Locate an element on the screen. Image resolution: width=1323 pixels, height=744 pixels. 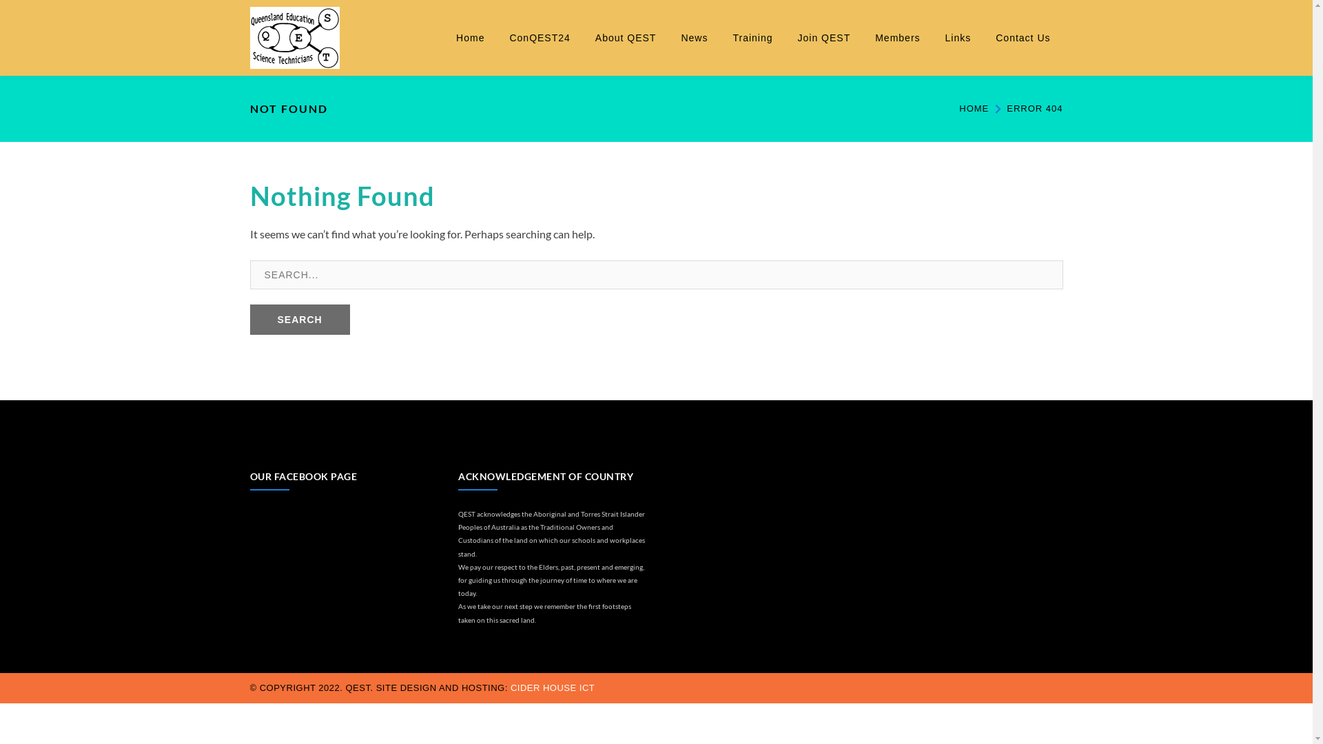
Links is located at coordinates (958, 38).